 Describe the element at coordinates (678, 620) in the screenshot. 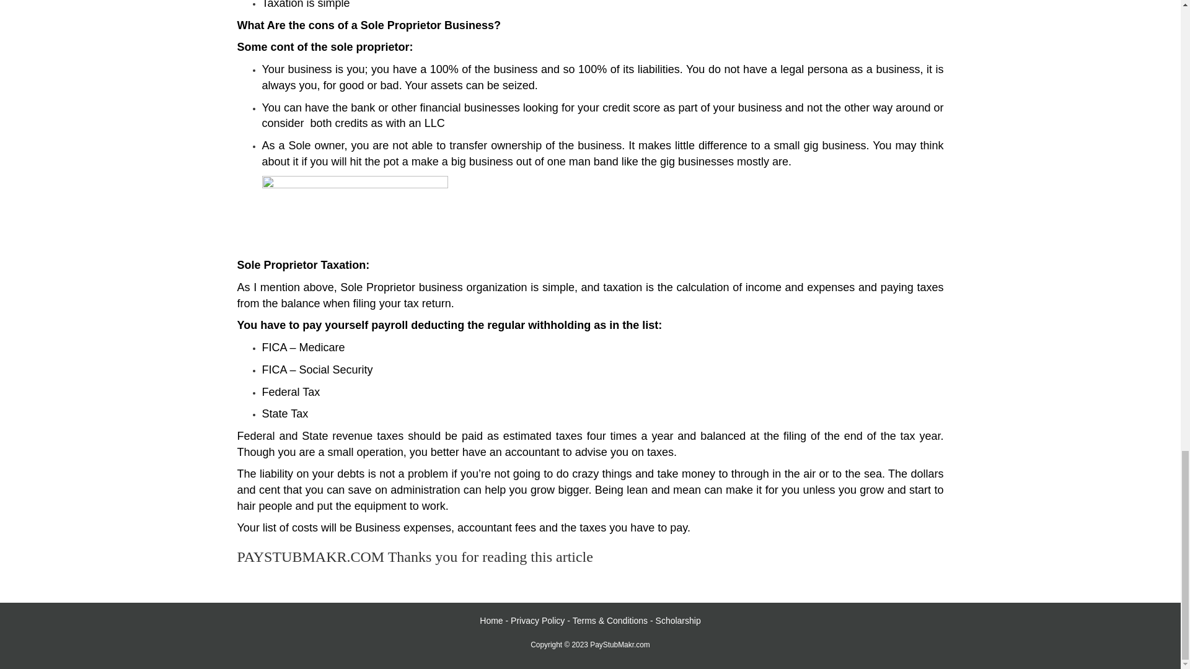

I see `Scholarship` at that location.